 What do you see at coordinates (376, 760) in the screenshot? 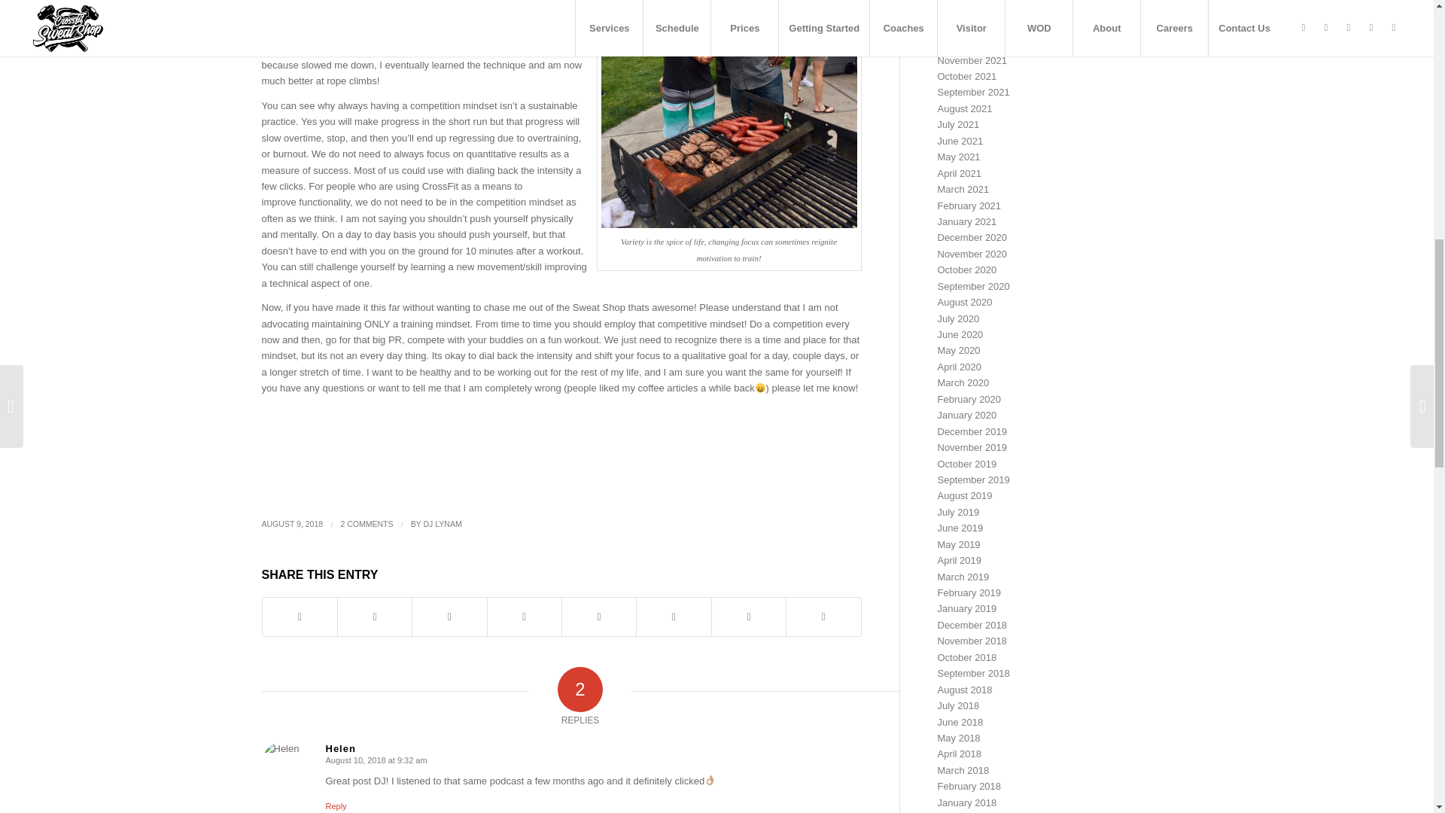
I see `August 10, 2018 at 9:32 am` at bounding box center [376, 760].